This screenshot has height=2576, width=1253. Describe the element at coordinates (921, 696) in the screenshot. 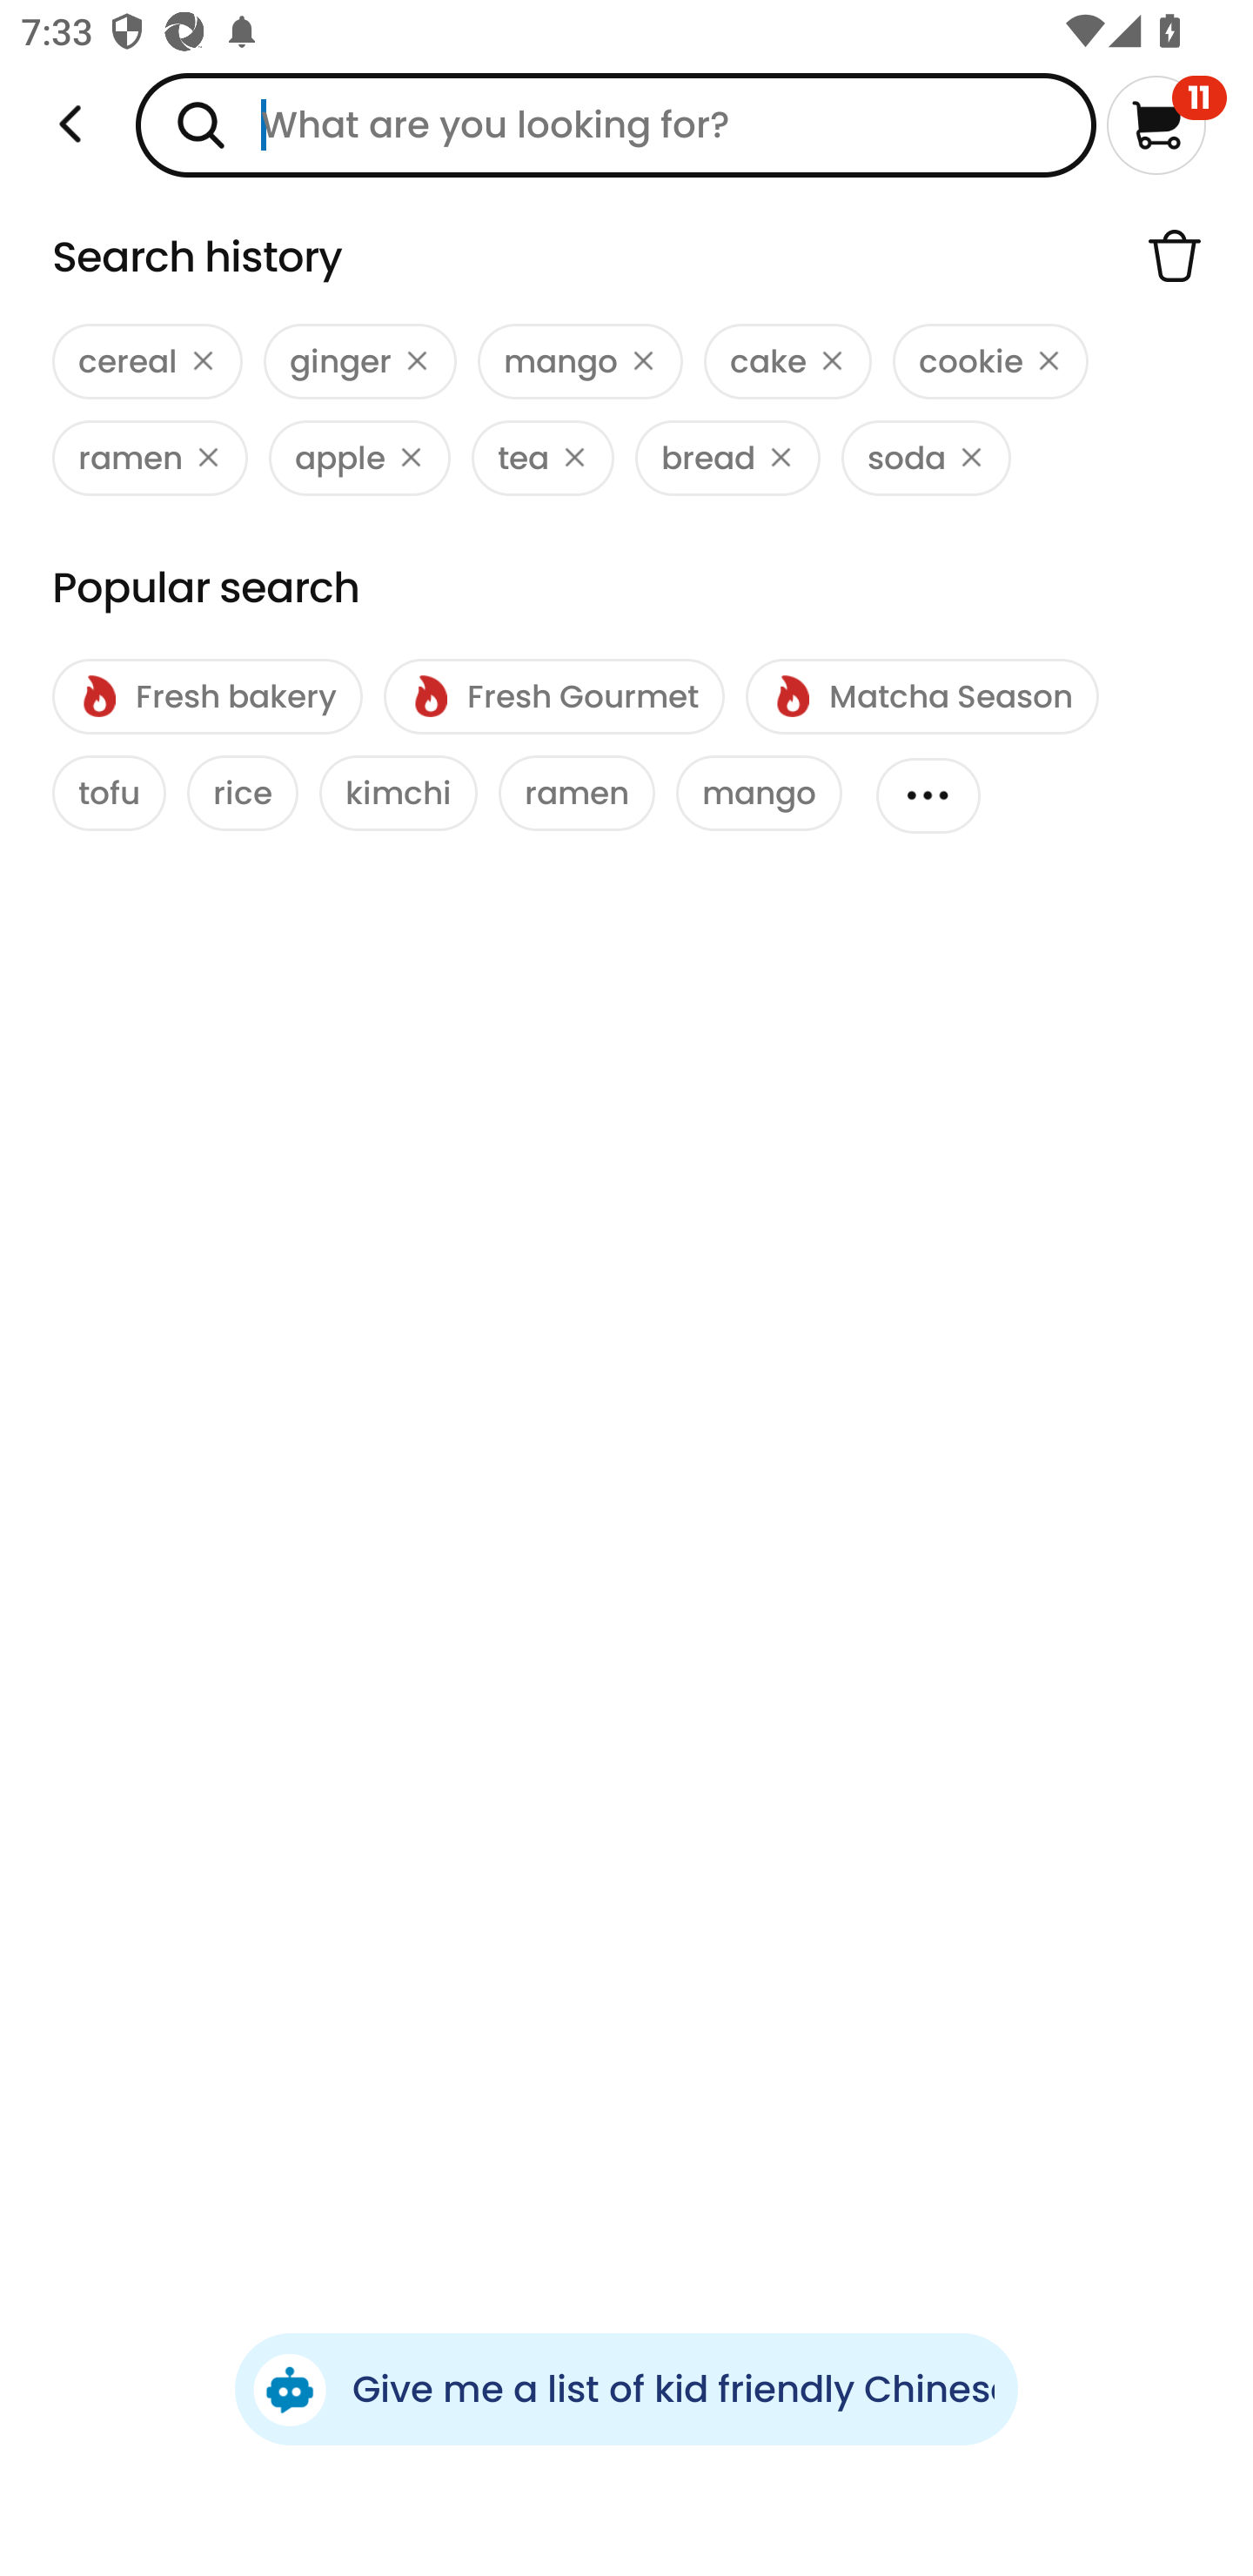

I see `Matcha Season` at that location.